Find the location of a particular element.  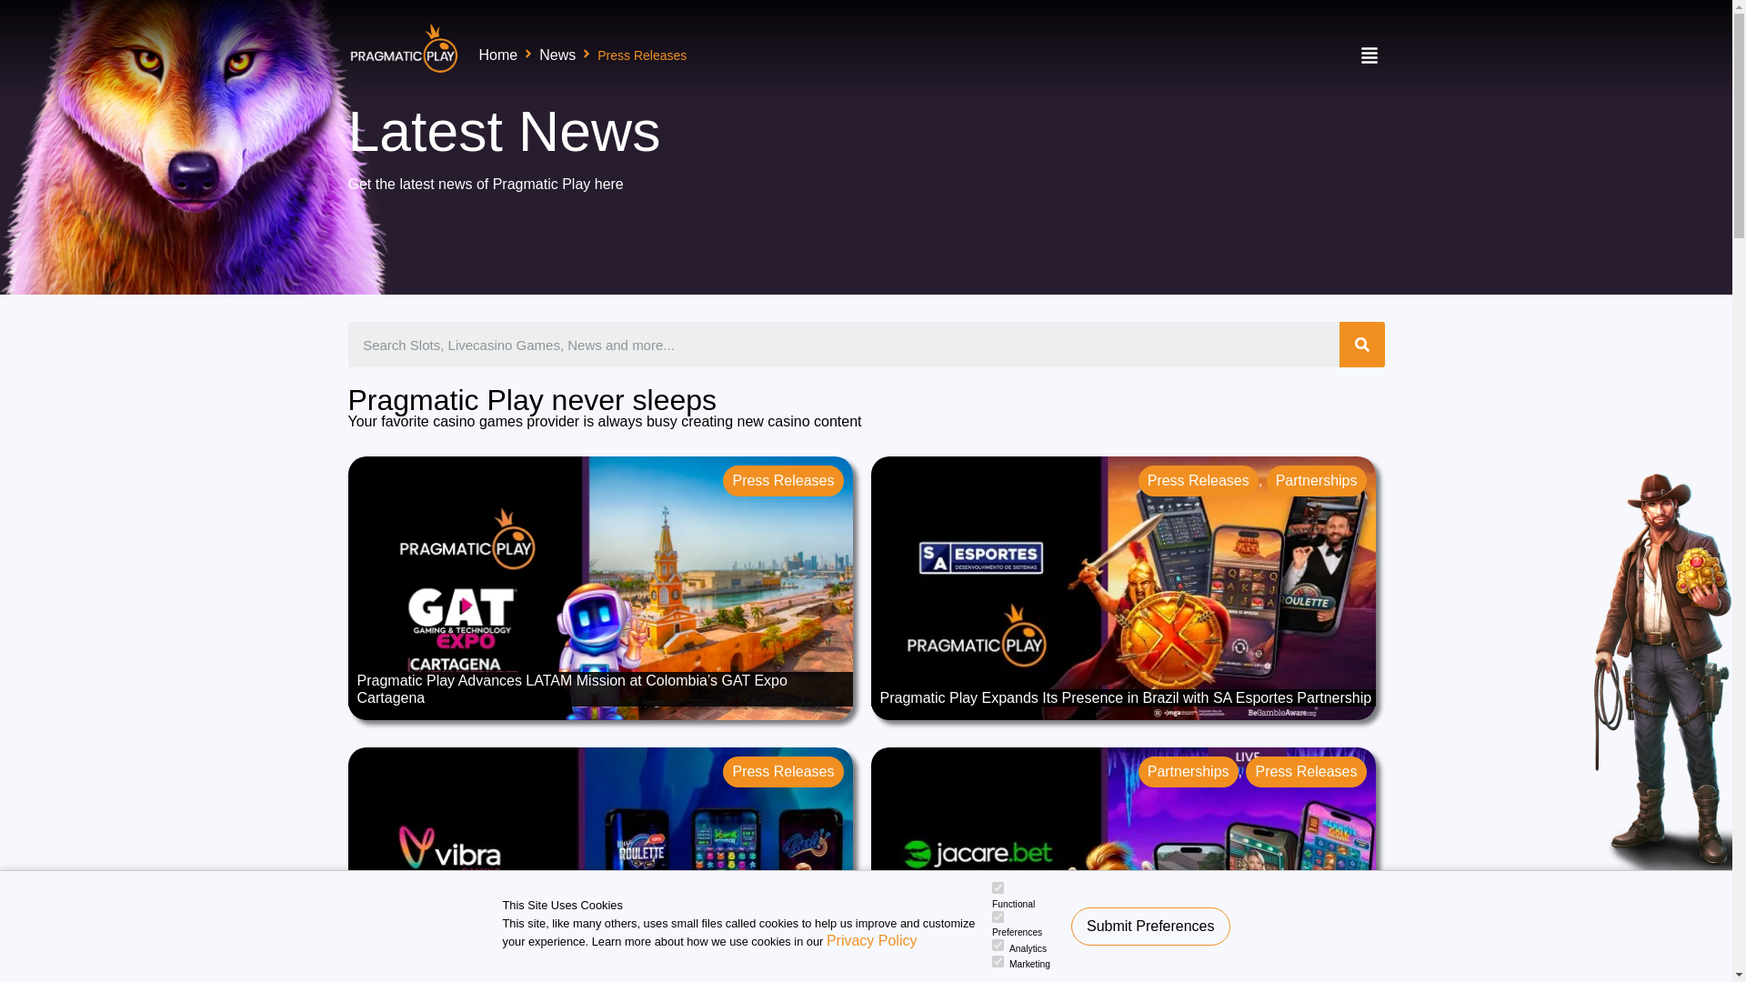

Press Releases is located at coordinates (1199, 480).